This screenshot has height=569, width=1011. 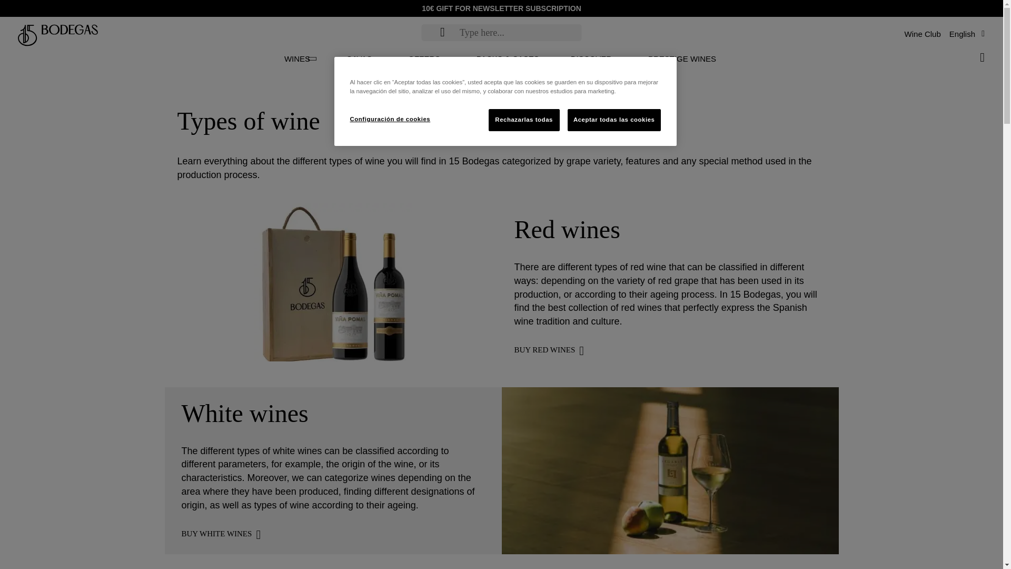 What do you see at coordinates (442, 32) in the screenshot?
I see `Type here...` at bounding box center [442, 32].